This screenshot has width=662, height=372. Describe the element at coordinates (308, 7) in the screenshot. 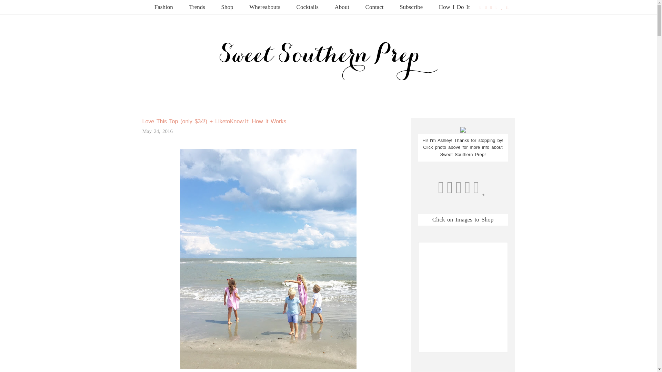

I see `Cocktails` at that location.